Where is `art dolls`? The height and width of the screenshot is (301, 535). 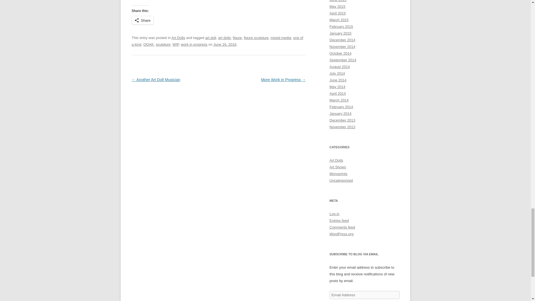 art dolls is located at coordinates (224, 38).